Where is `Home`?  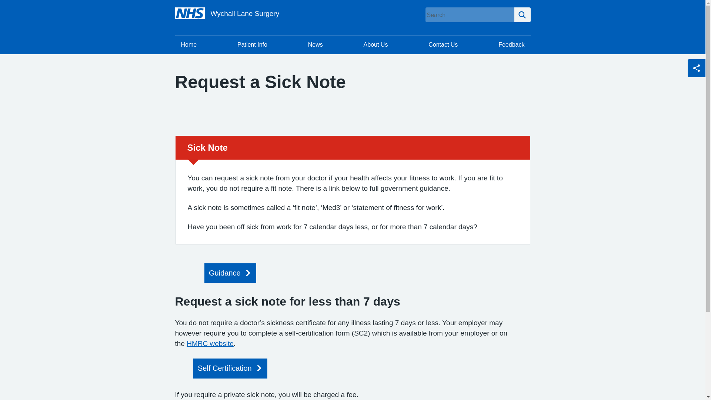
Home is located at coordinates (189, 44).